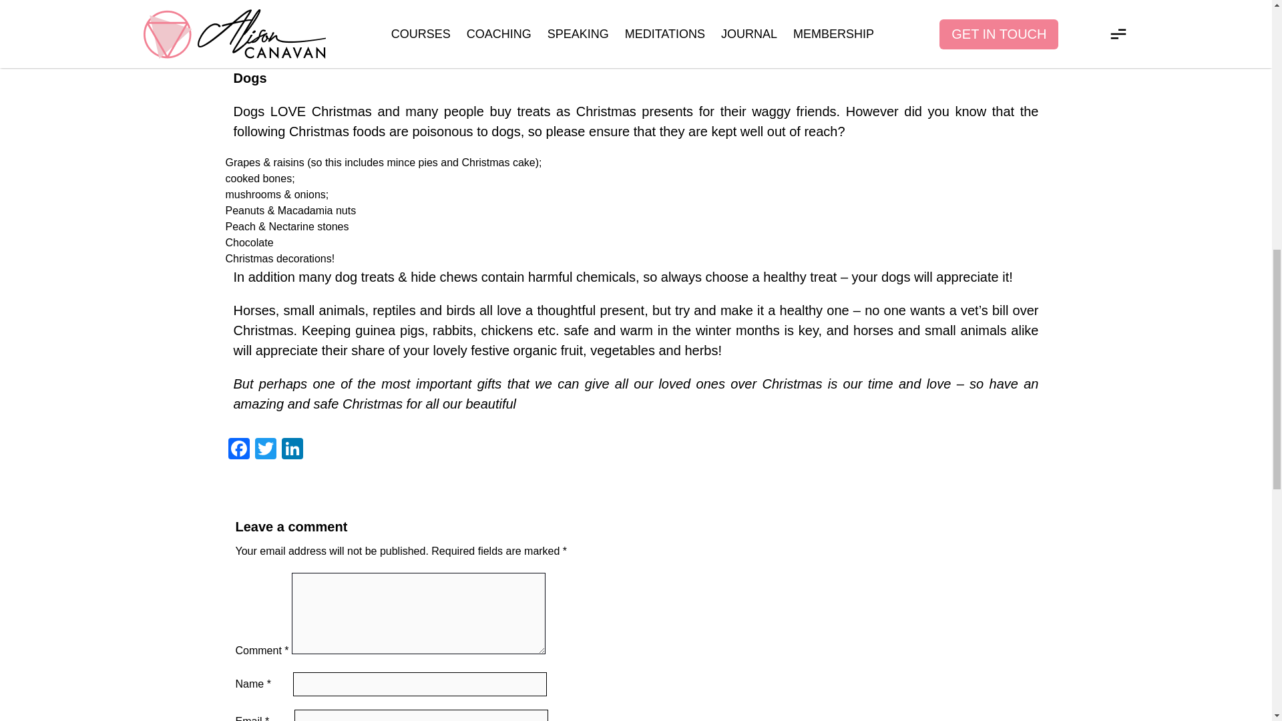  I want to click on LinkedIn, so click(292, 450).